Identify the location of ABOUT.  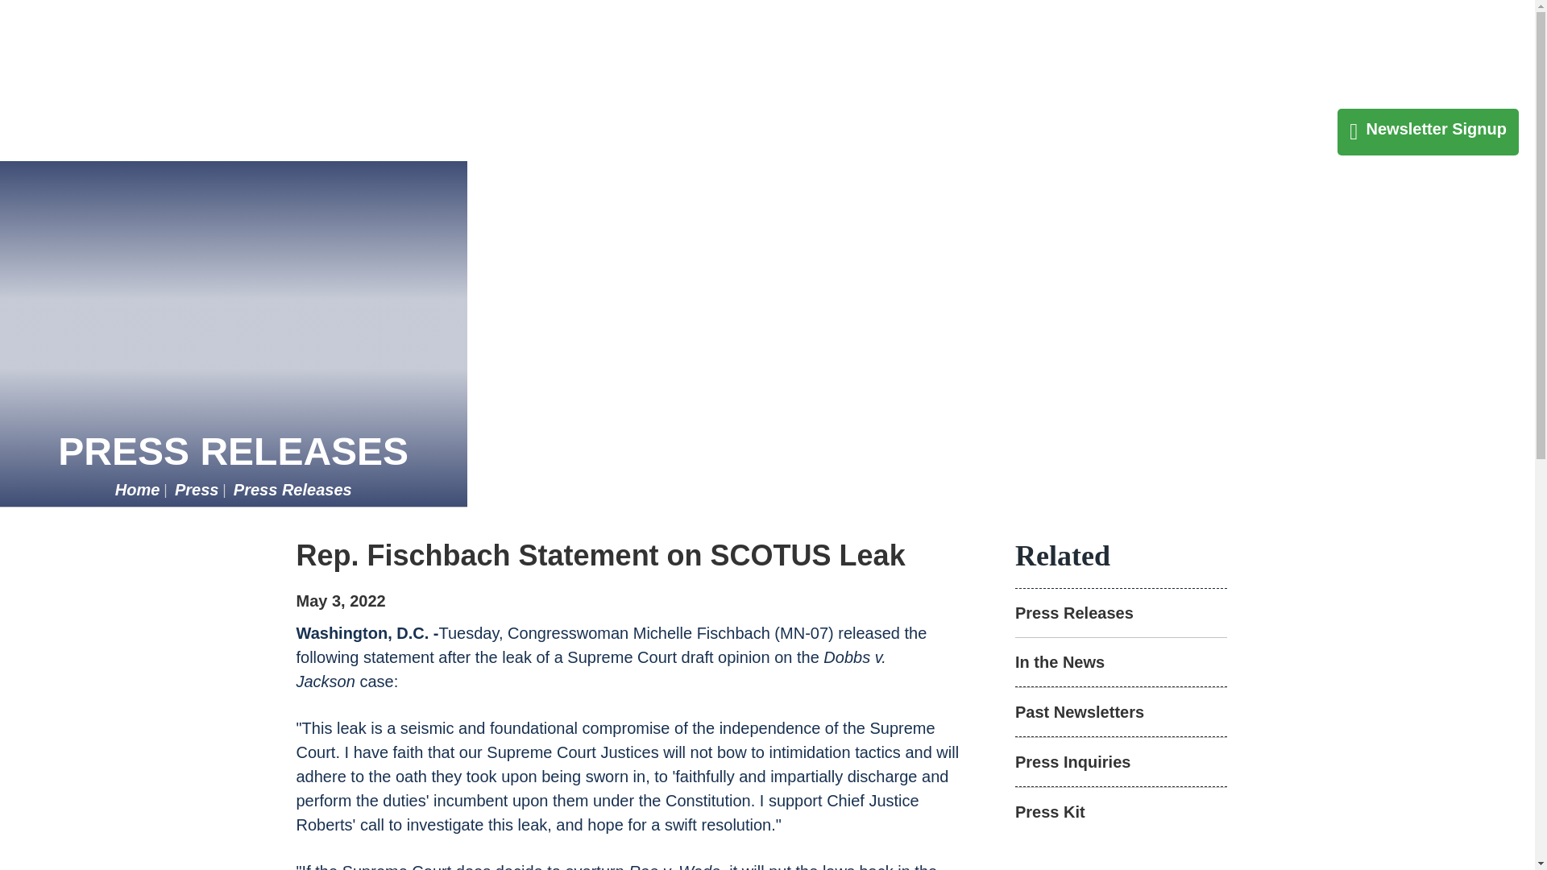
(1072, 56).